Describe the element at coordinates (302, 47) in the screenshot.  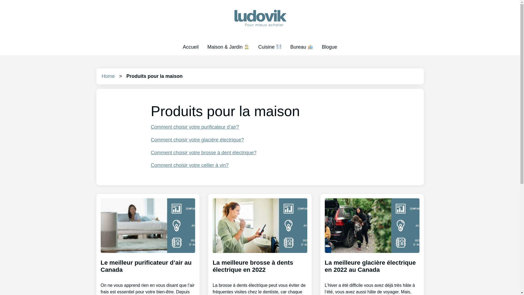
I see `Bureau` at that location.